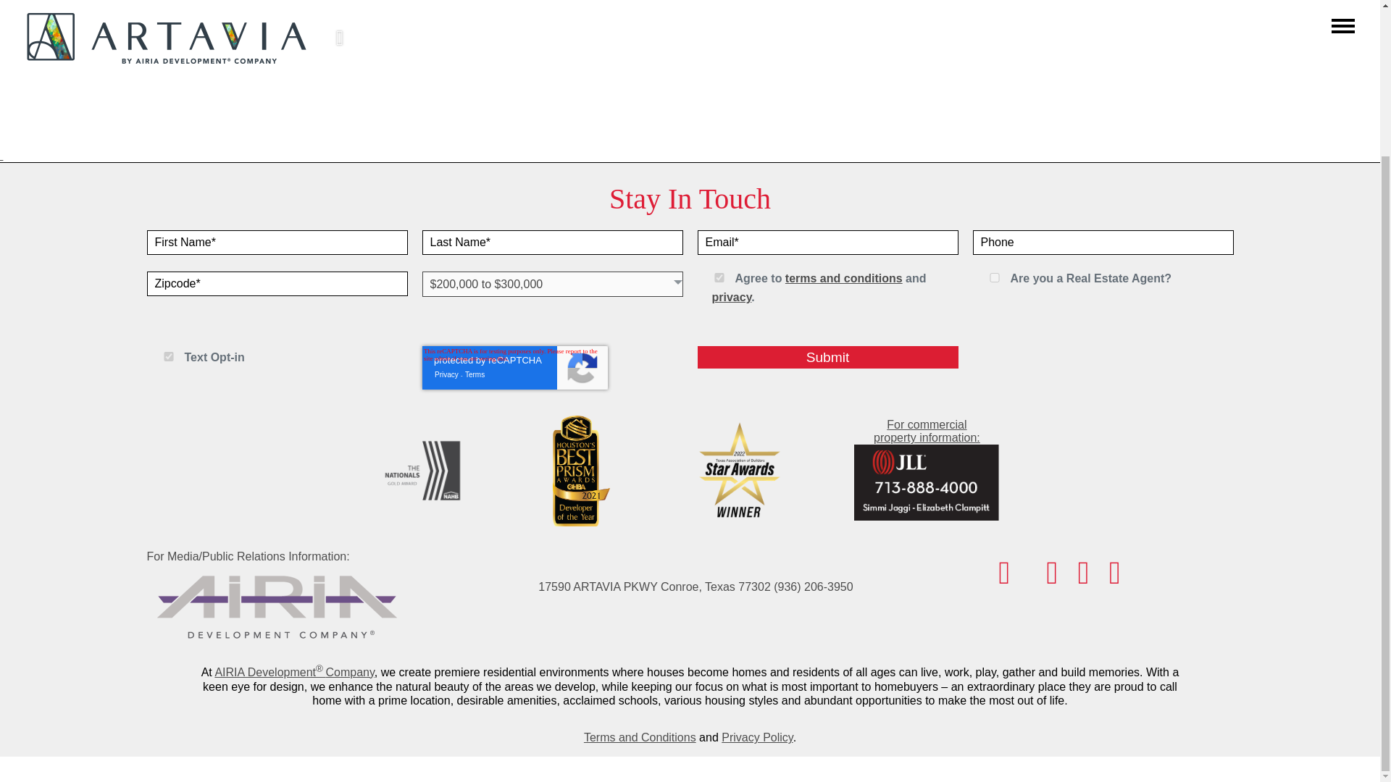 Image resolution: width=1391 pixels, height=782 pixels. I want to click on Submit, so click(827, 357).